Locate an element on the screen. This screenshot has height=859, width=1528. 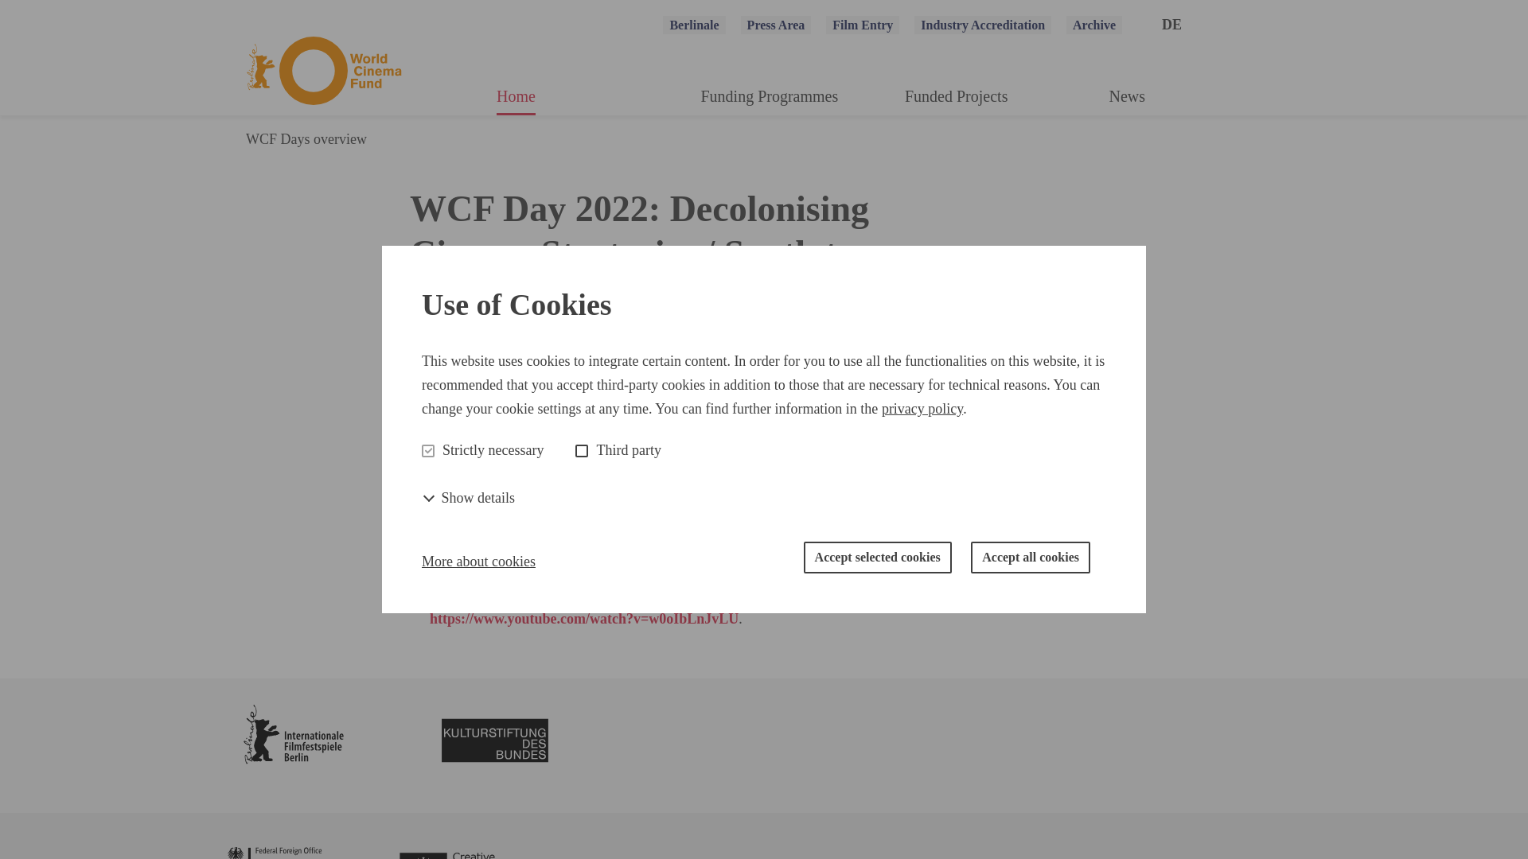
WCF Days overview is located at coordinates (296, 138).